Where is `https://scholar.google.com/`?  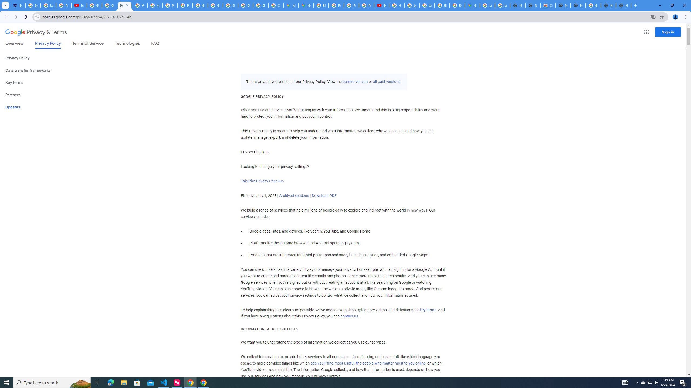
https://scholar.google.com/ is located at coordinates (155, 5).